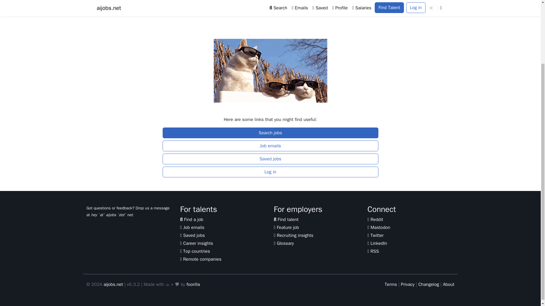 Image resolution: width=545 pixels, height=306 pixels. I want to click on Saved jobs, so click(270, 159).